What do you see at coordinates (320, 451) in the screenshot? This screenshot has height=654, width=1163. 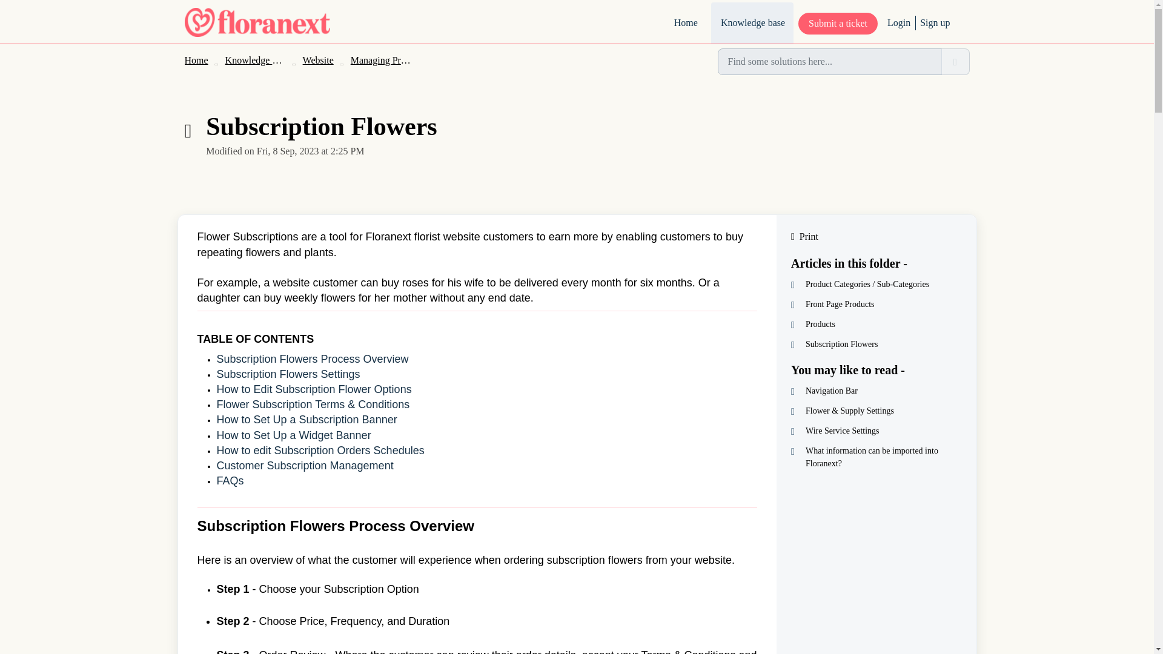 I see `How to edit Subscription Orders Schedules` at bounding box center [320, 451].